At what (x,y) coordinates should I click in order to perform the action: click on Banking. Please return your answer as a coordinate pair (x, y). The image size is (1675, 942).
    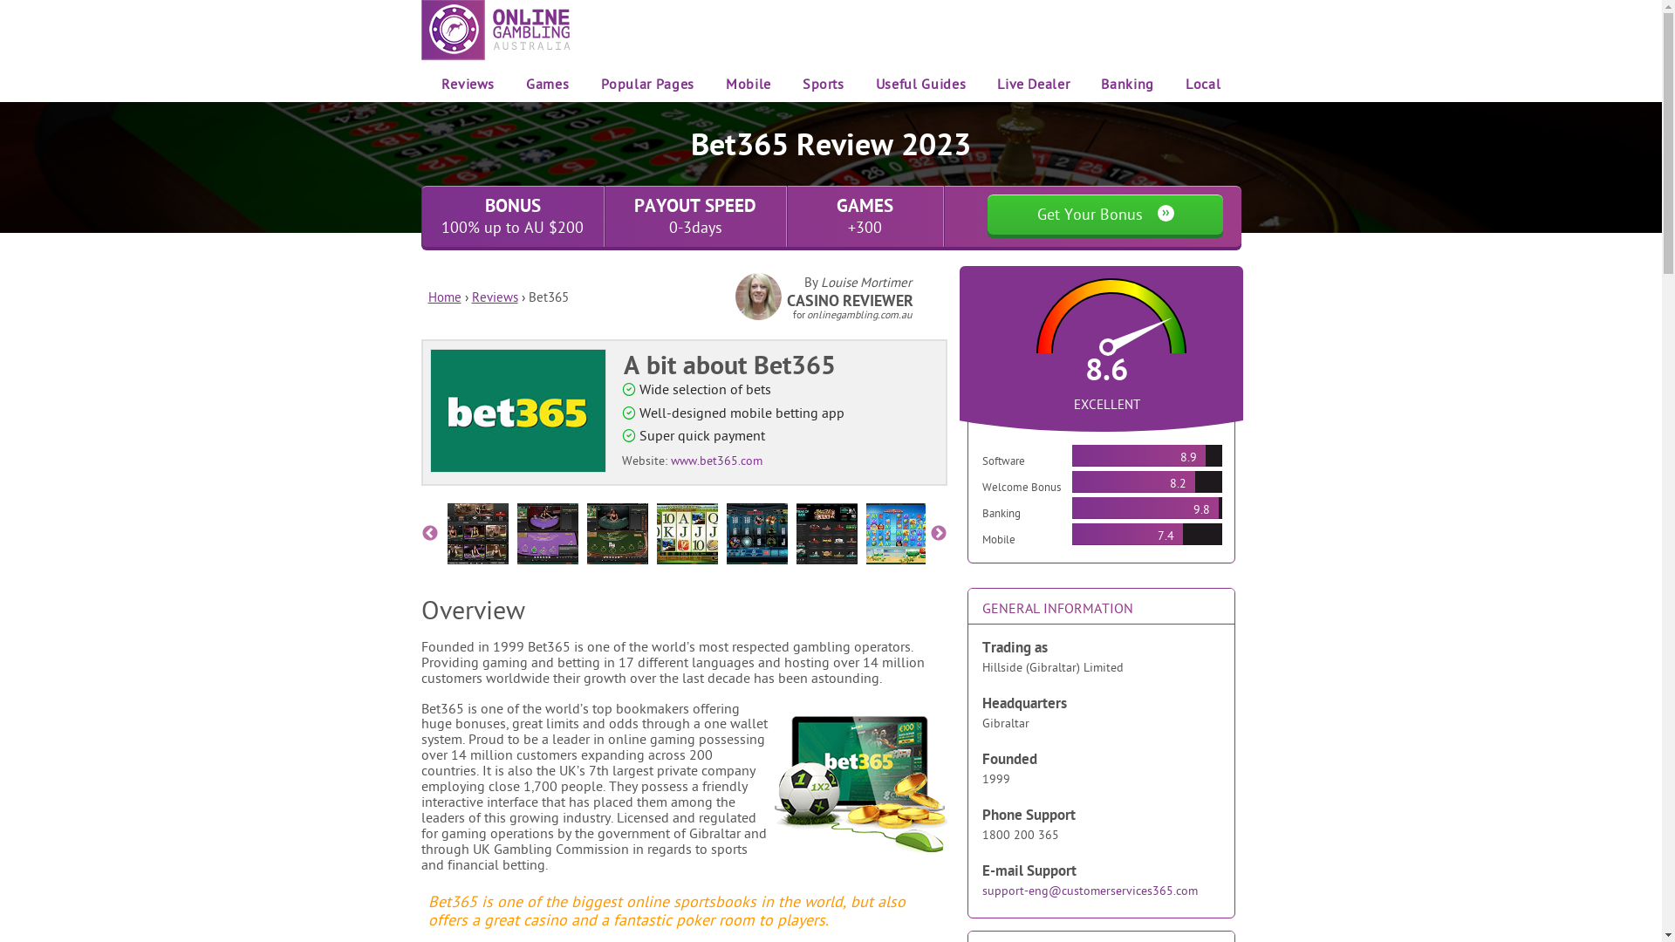
    Looking at the image, I should click on (1127, 84).